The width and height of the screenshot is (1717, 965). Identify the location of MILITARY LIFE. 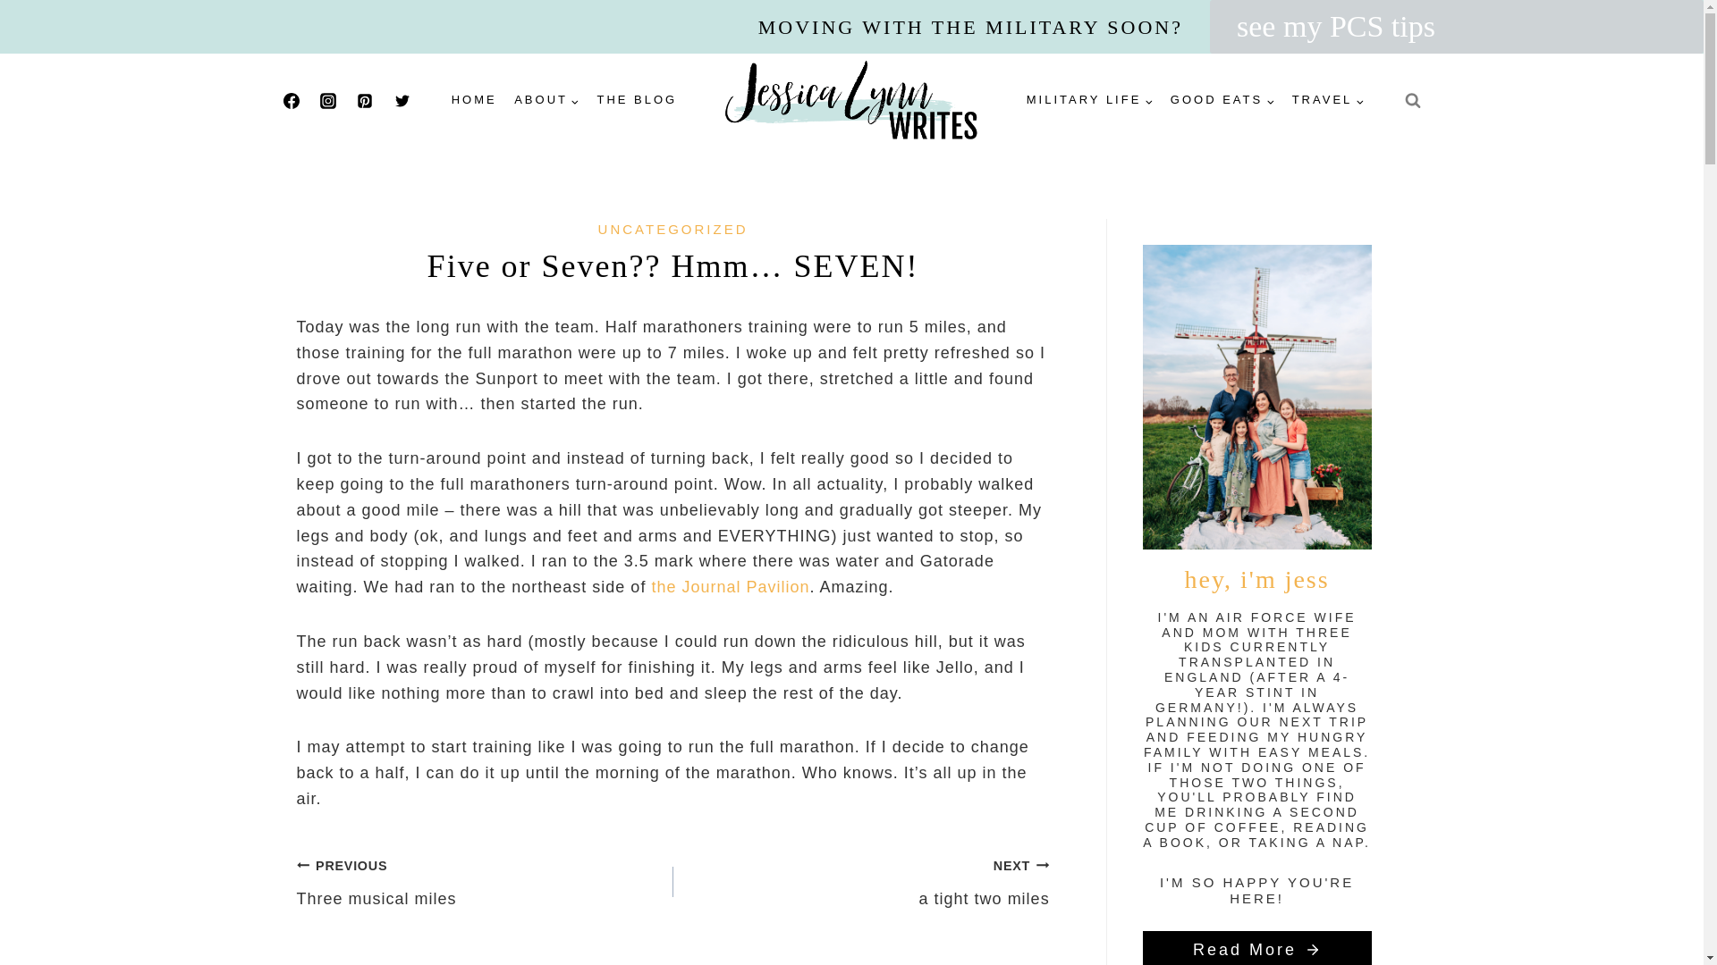
(1089, 100).